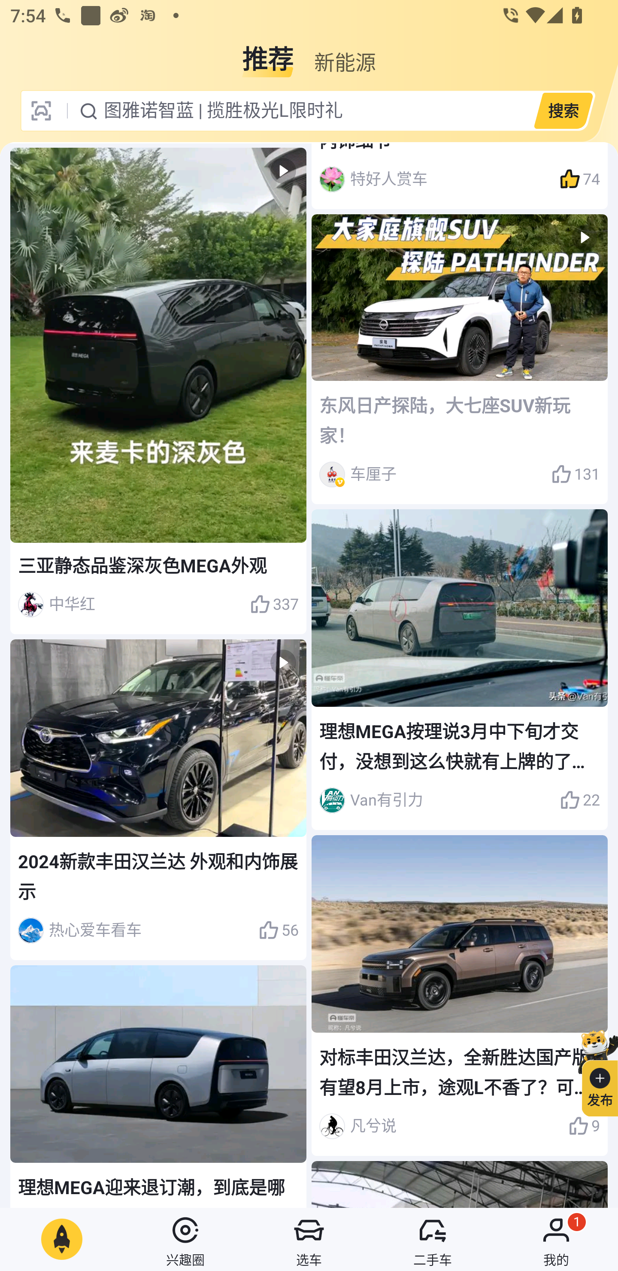 This screenshot has width=618, height=1271. What do you see at coordinates (185, 1239) in the screenshot?
I see ` 兴趣圈` at bounding box center [185, 1239].